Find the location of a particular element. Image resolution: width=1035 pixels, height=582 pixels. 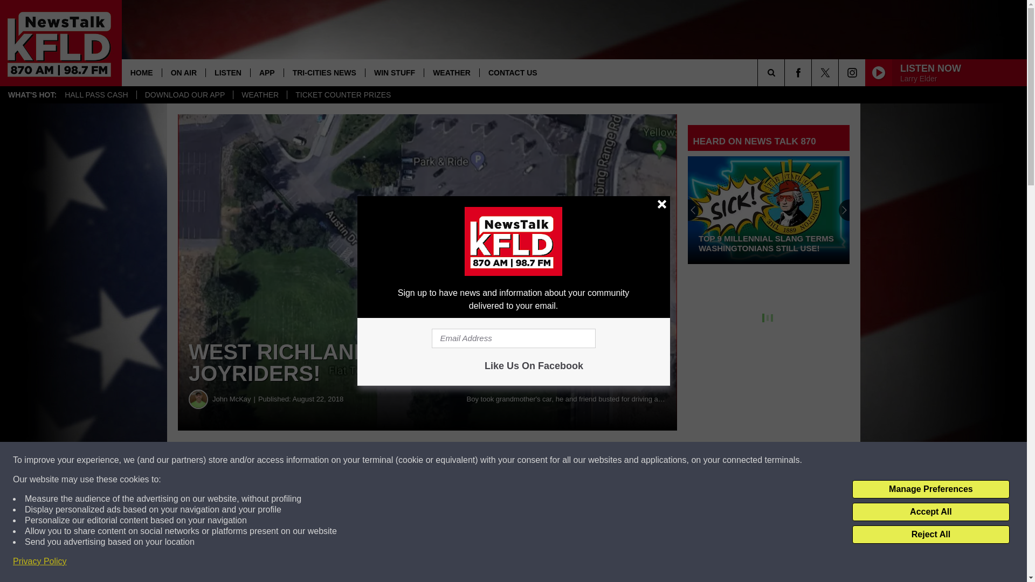

ON AIR is located at coordinates (183, 72).